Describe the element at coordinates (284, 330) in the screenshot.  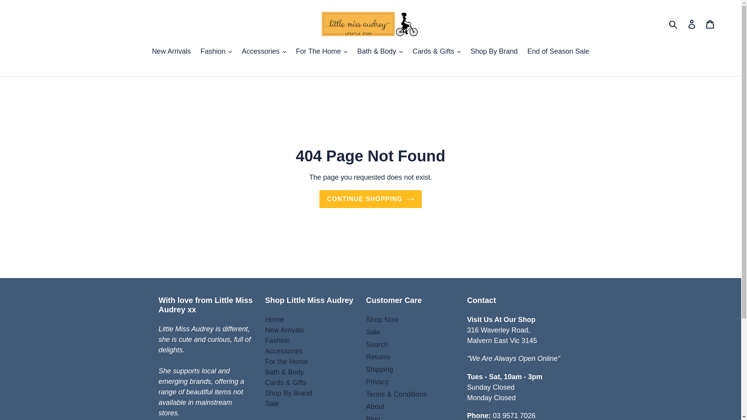
I see `New Arrivals` at that location.